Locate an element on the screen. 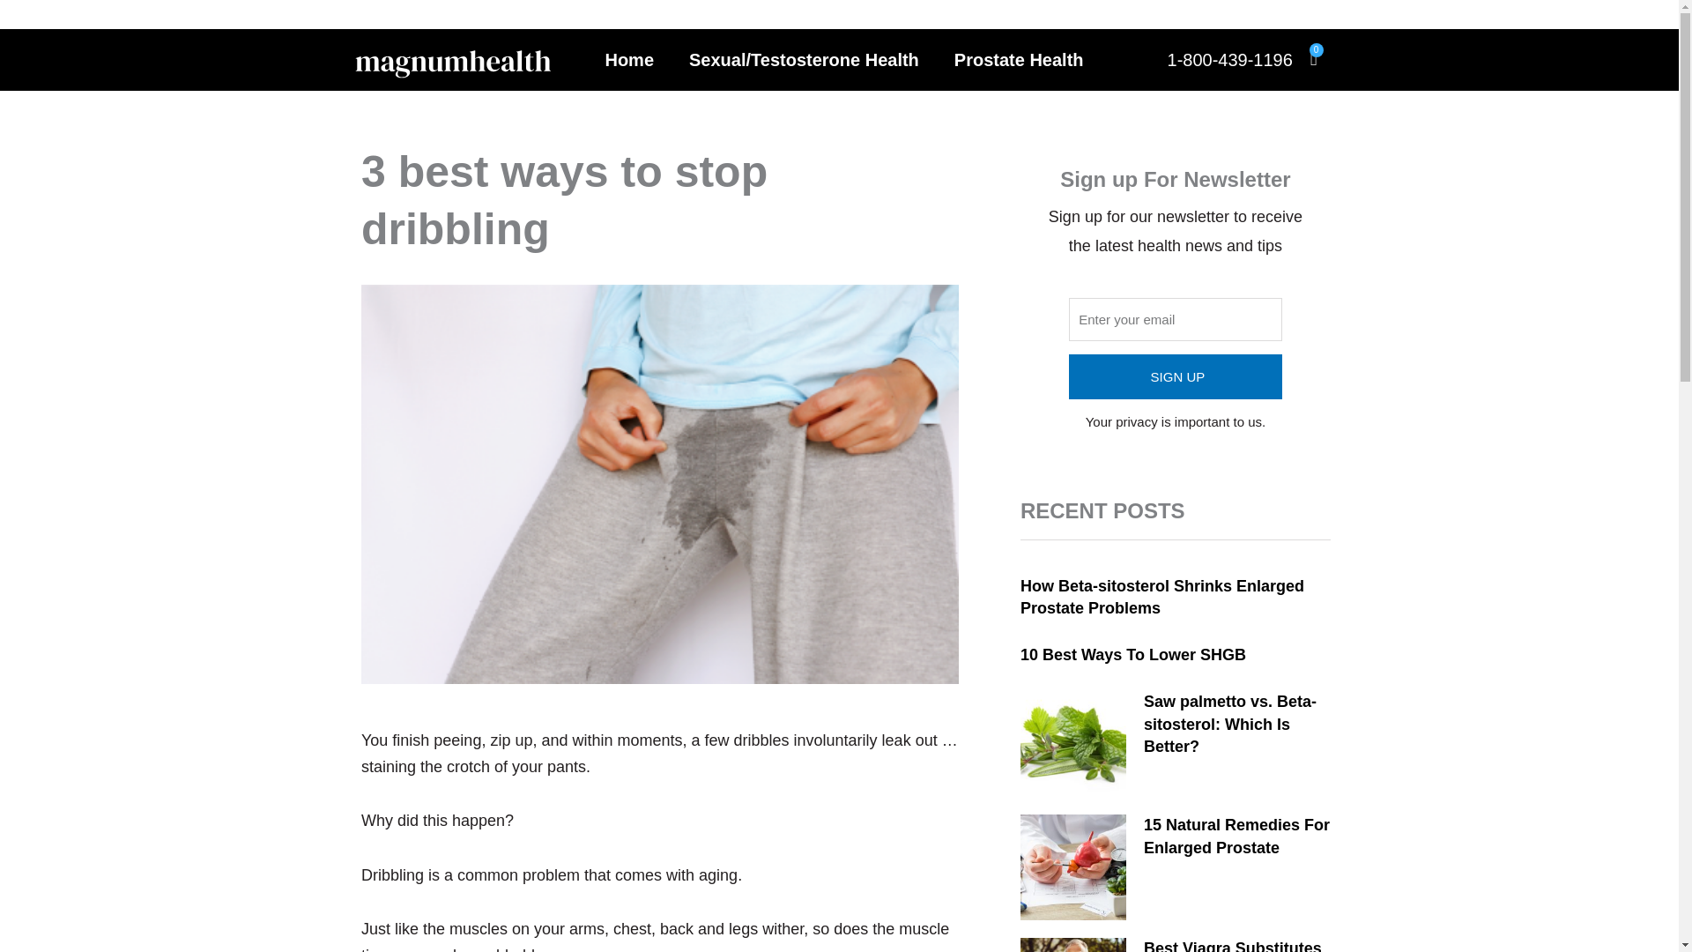 This screenshot has width=1692, height=952. SIGN UP is located at coordinates (1176, 376).